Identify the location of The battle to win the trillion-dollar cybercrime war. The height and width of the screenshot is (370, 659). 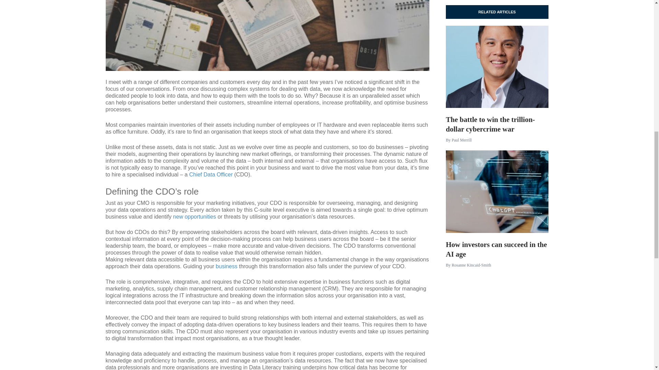
(497, 66).